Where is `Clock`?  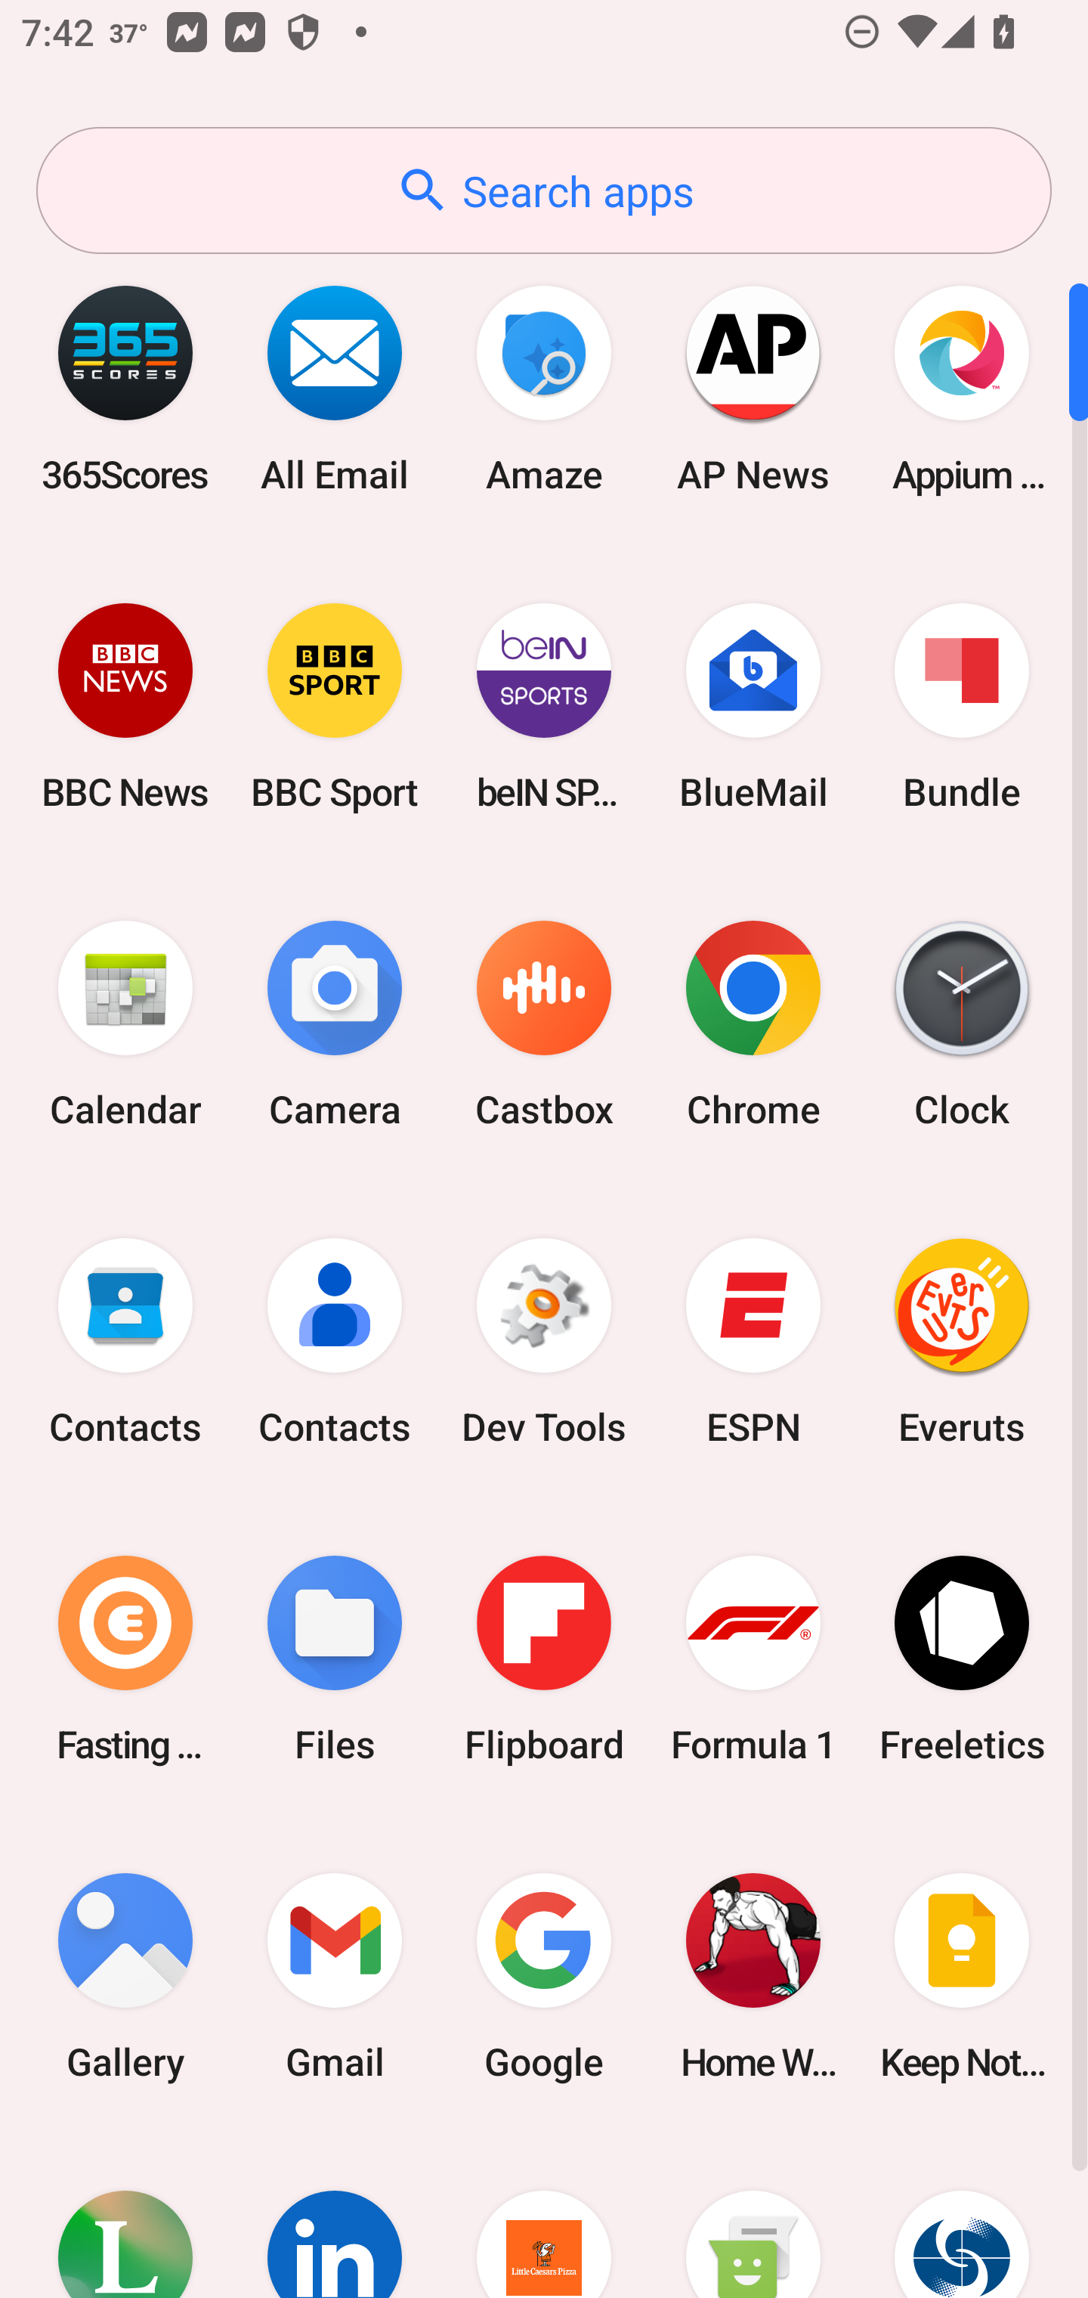
Clock is located at coordinates (962, 1025).